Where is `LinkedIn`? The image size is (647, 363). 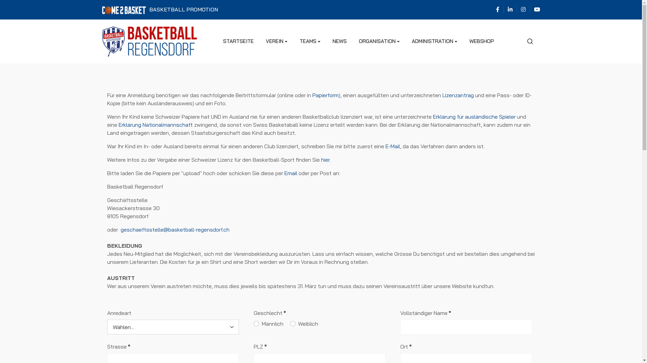 LinkedIn is located at coordinates (510, 9).